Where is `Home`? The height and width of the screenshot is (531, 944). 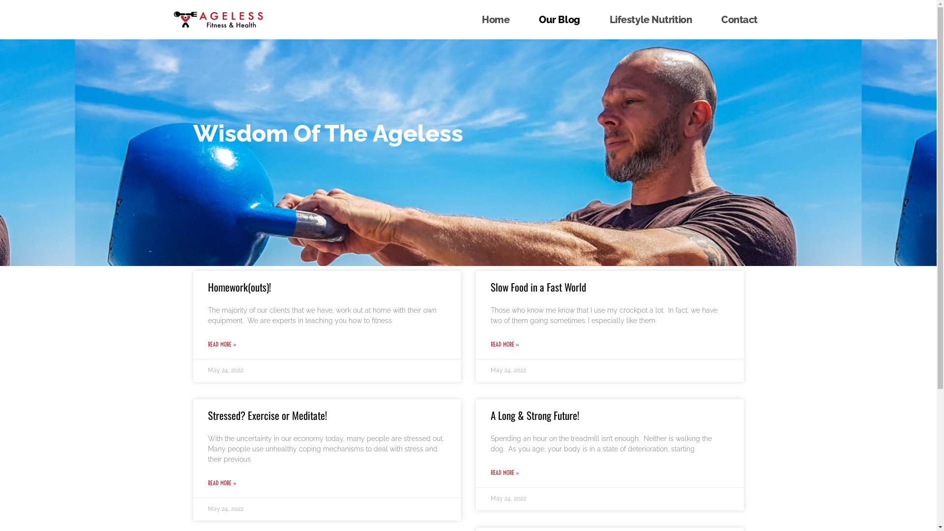 Home is located at coordinates (496, 20).